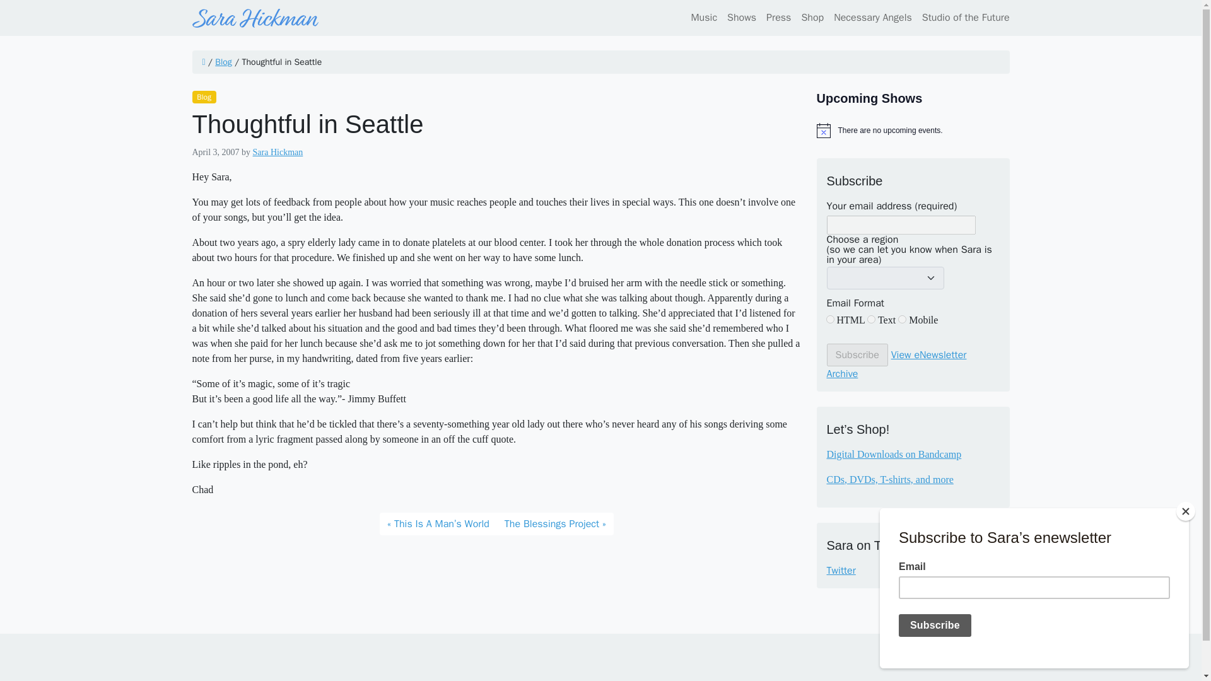 The height and width of the screenshot is (681, 1211). I want to click on Sara Hickman, so click(278, 153).